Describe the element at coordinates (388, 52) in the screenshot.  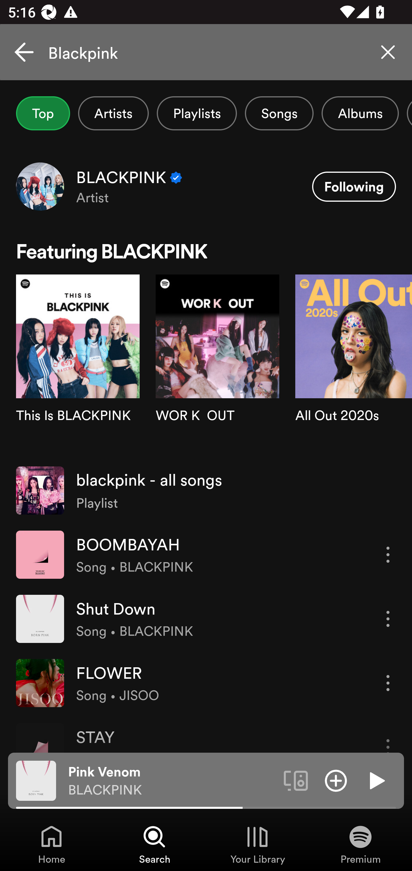
I see `Clear search query` at that location.